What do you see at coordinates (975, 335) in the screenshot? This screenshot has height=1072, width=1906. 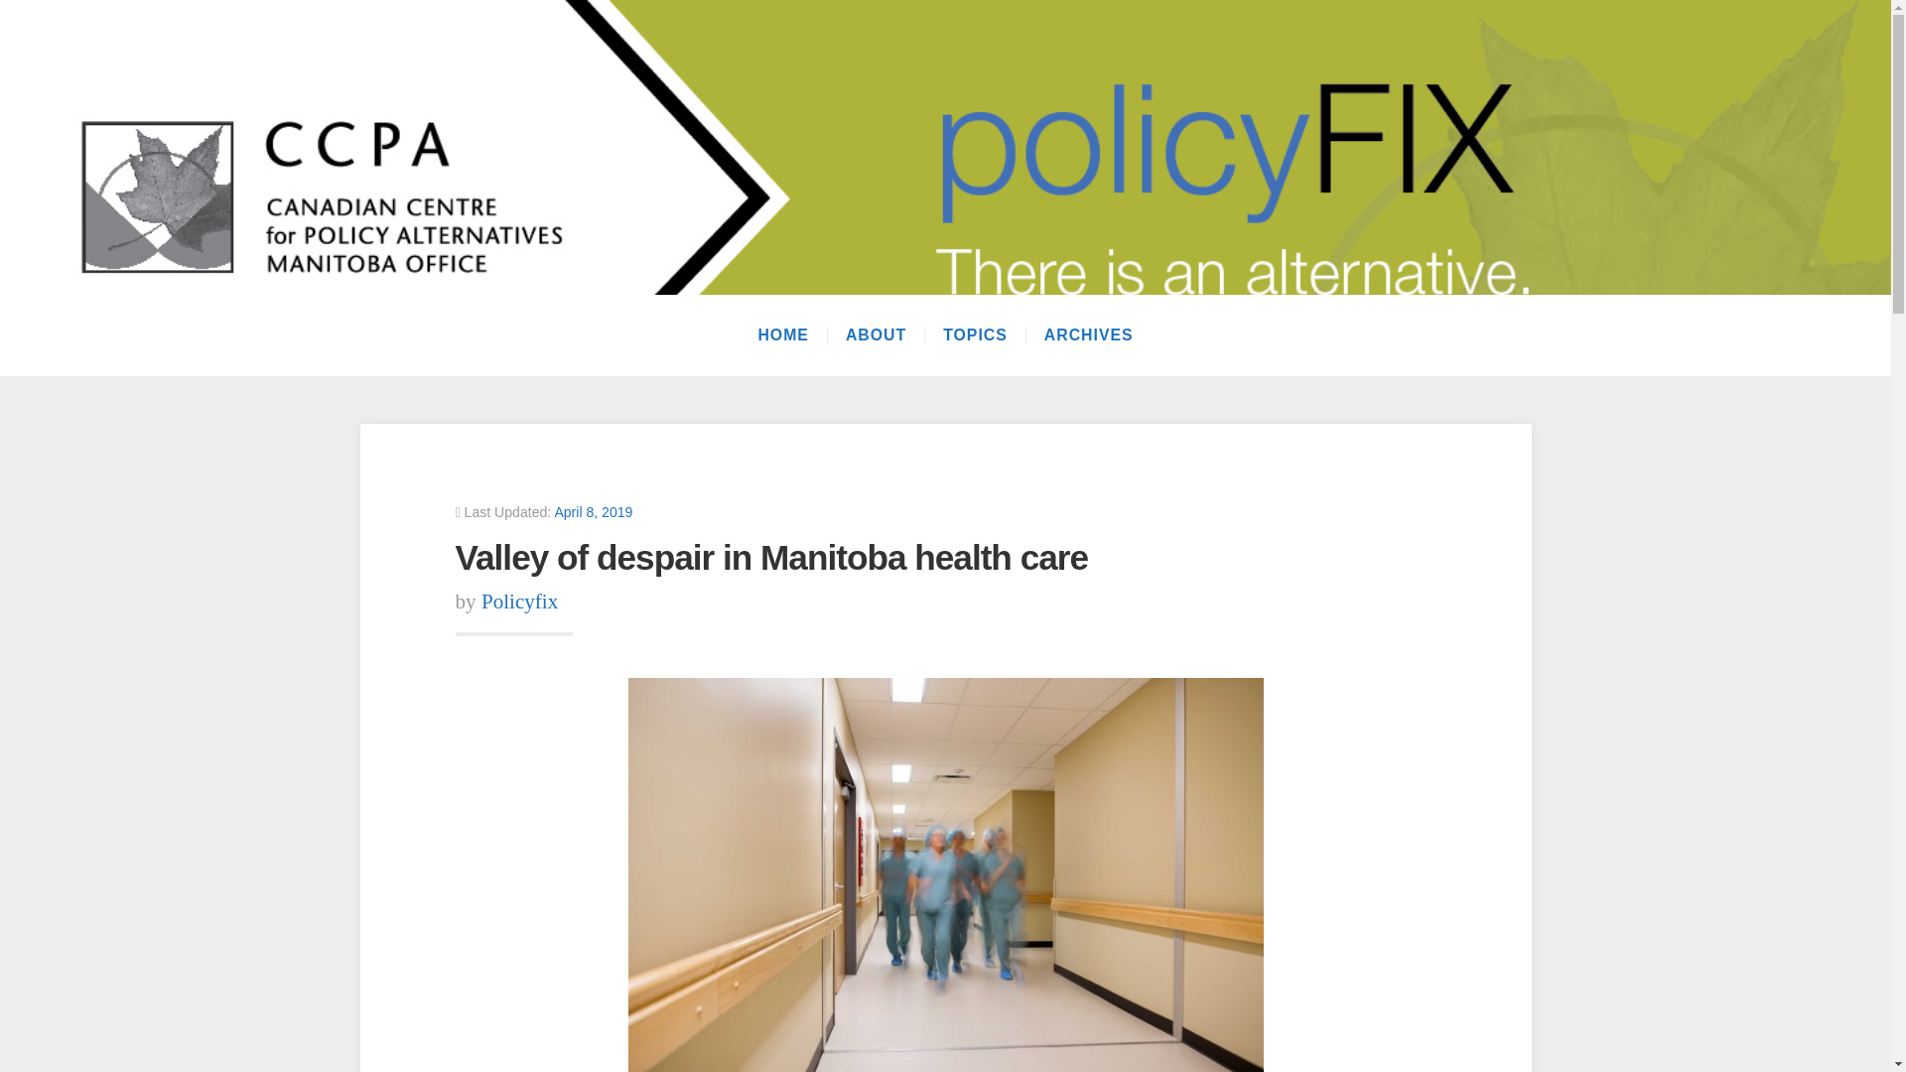 I see `TOPICS` at bounding box center [975, 335].